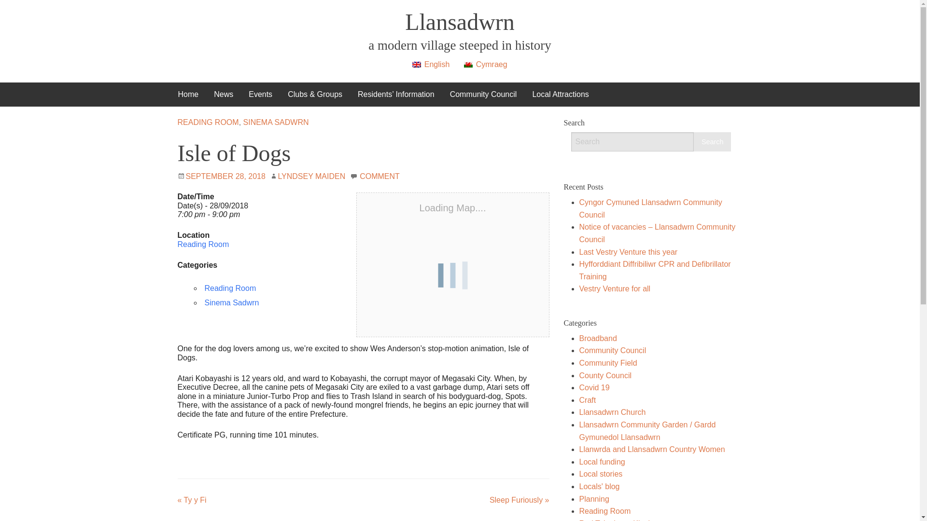 This screenshot has width=927, height=521. Describe the element at coordinates (276, 123) in the screenshot. I see `View all posts in Sinema Sadwrn` at that location.